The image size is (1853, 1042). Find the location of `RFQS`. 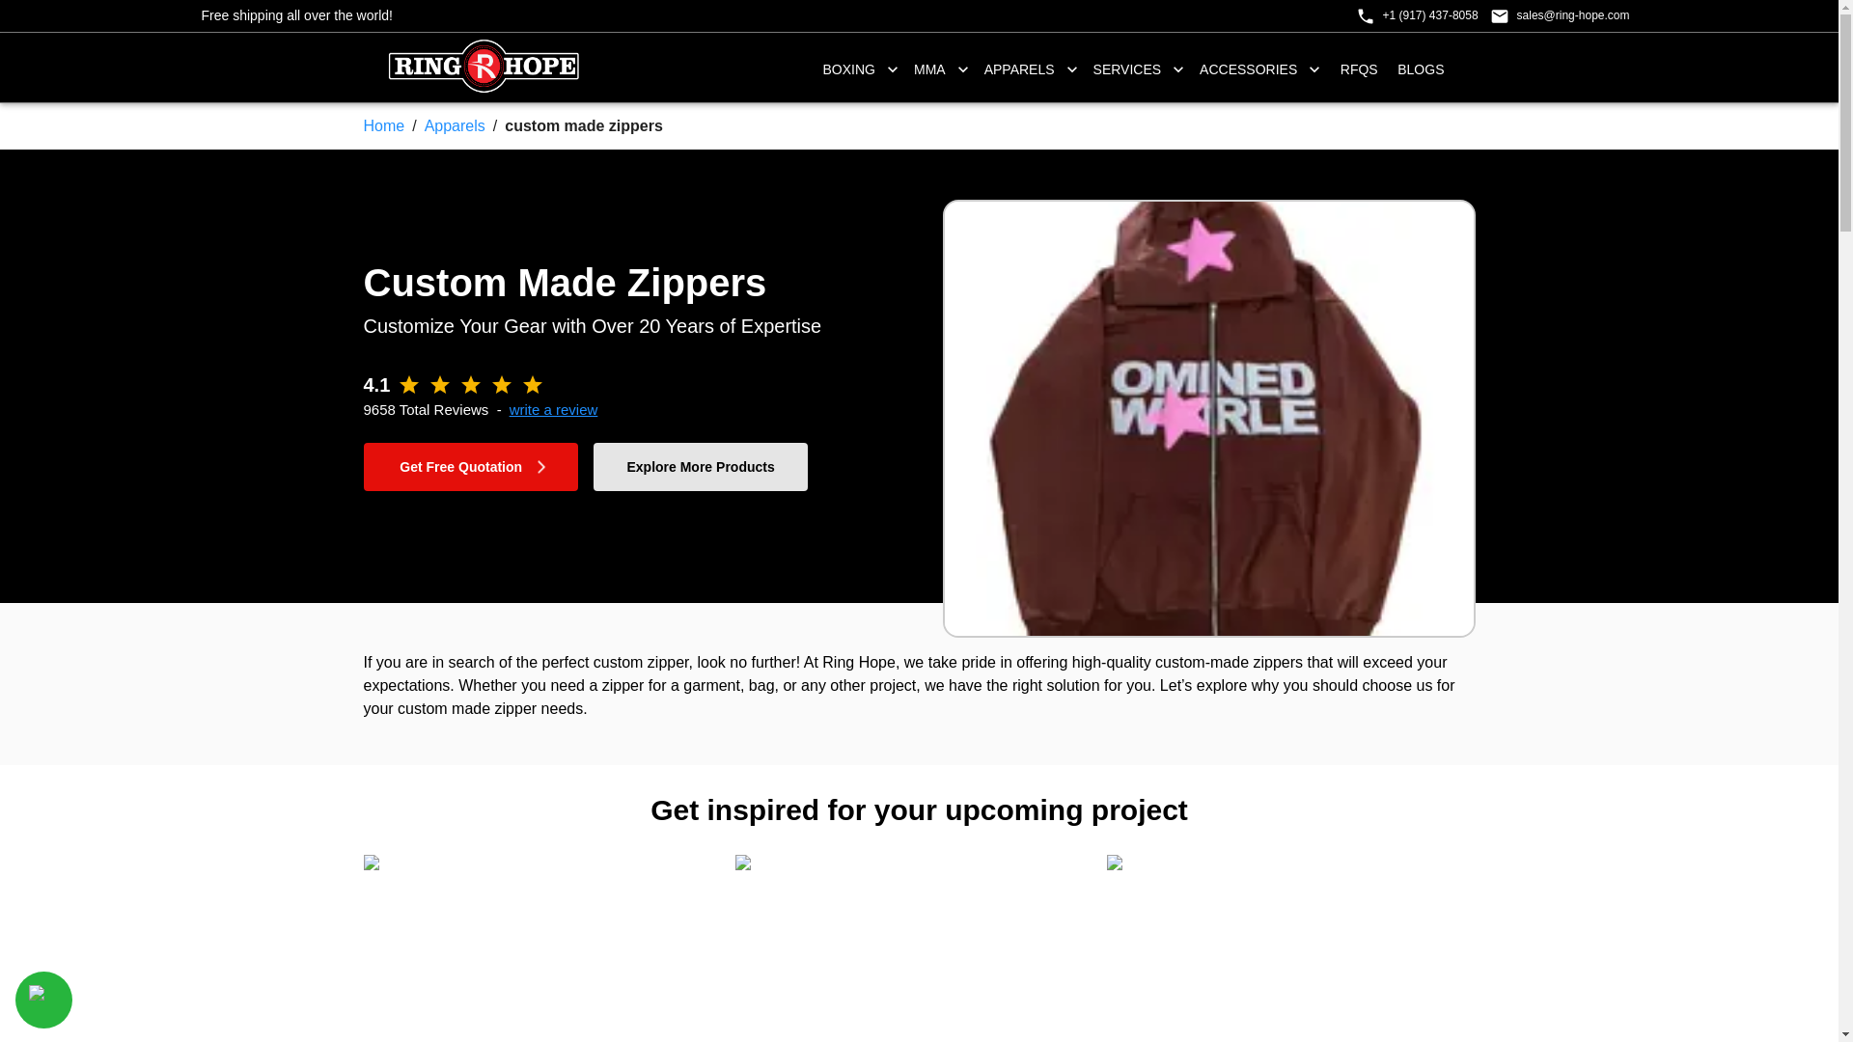

RFQS is located at coordinates (1359, 68).